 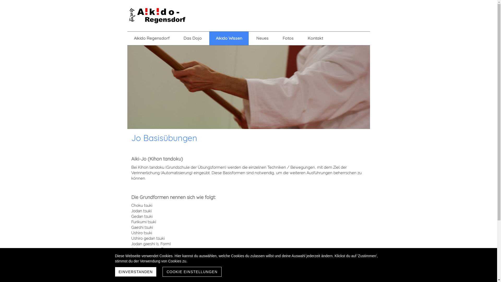 I want to click on Fotos, so click(x=288, y=38).